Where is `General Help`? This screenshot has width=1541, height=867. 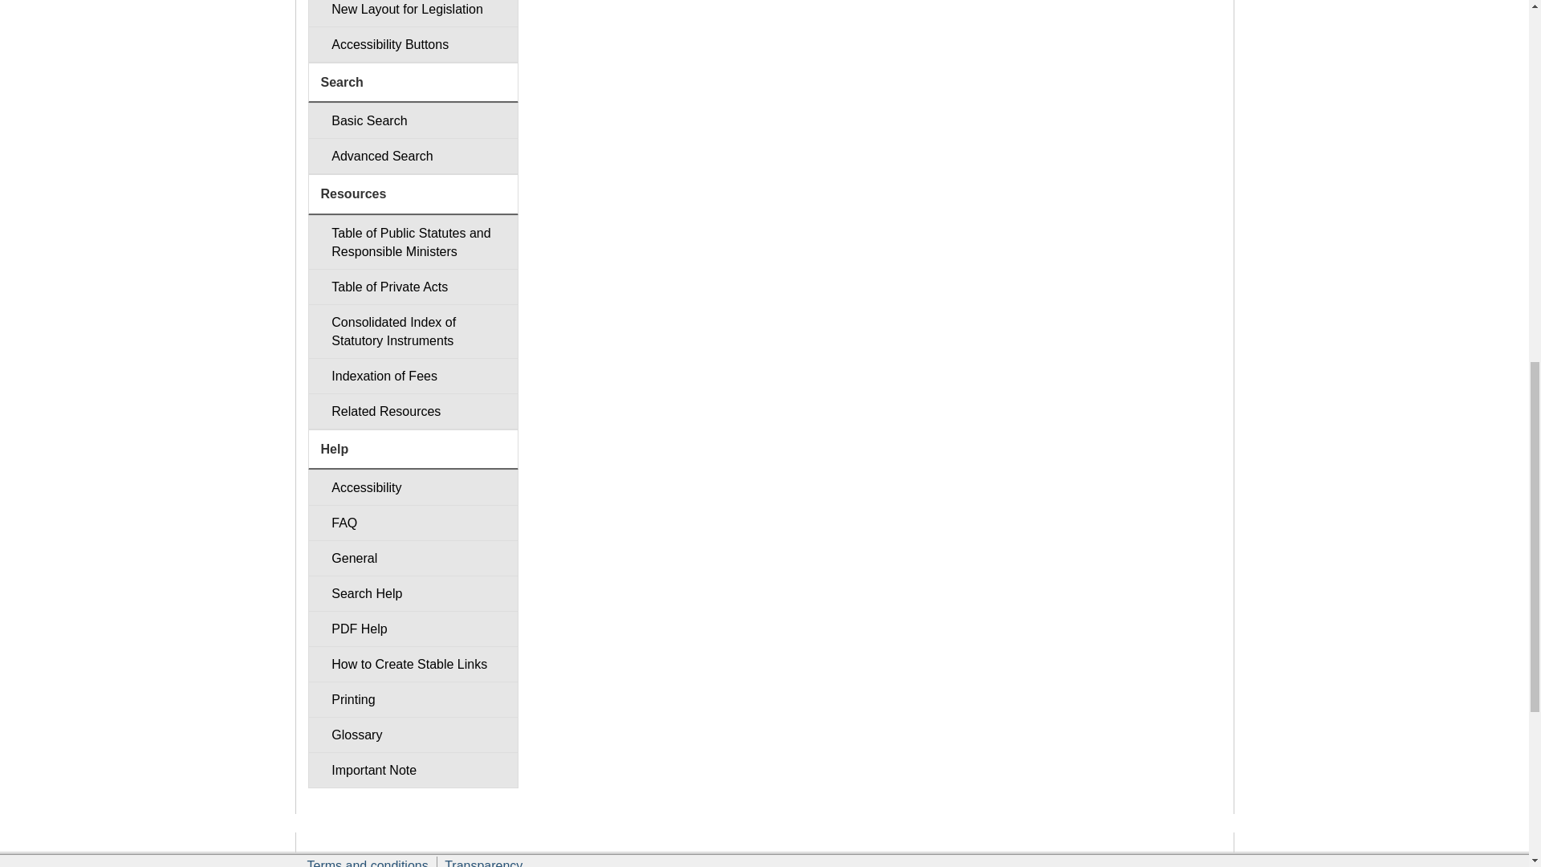
General Help is located at coordinates (413, 558).